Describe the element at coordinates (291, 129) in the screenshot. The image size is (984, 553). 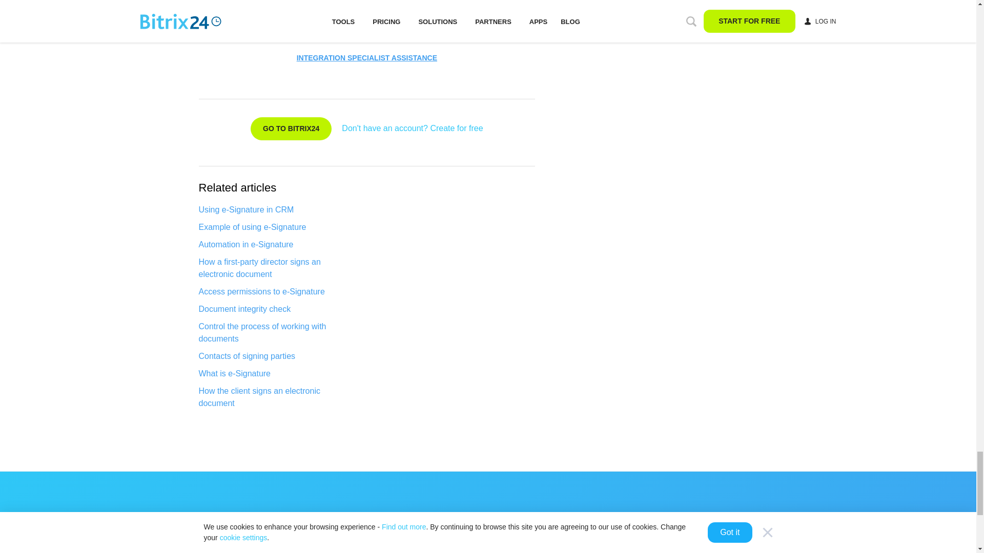
I see `GO TO BITRIX24` at that location.